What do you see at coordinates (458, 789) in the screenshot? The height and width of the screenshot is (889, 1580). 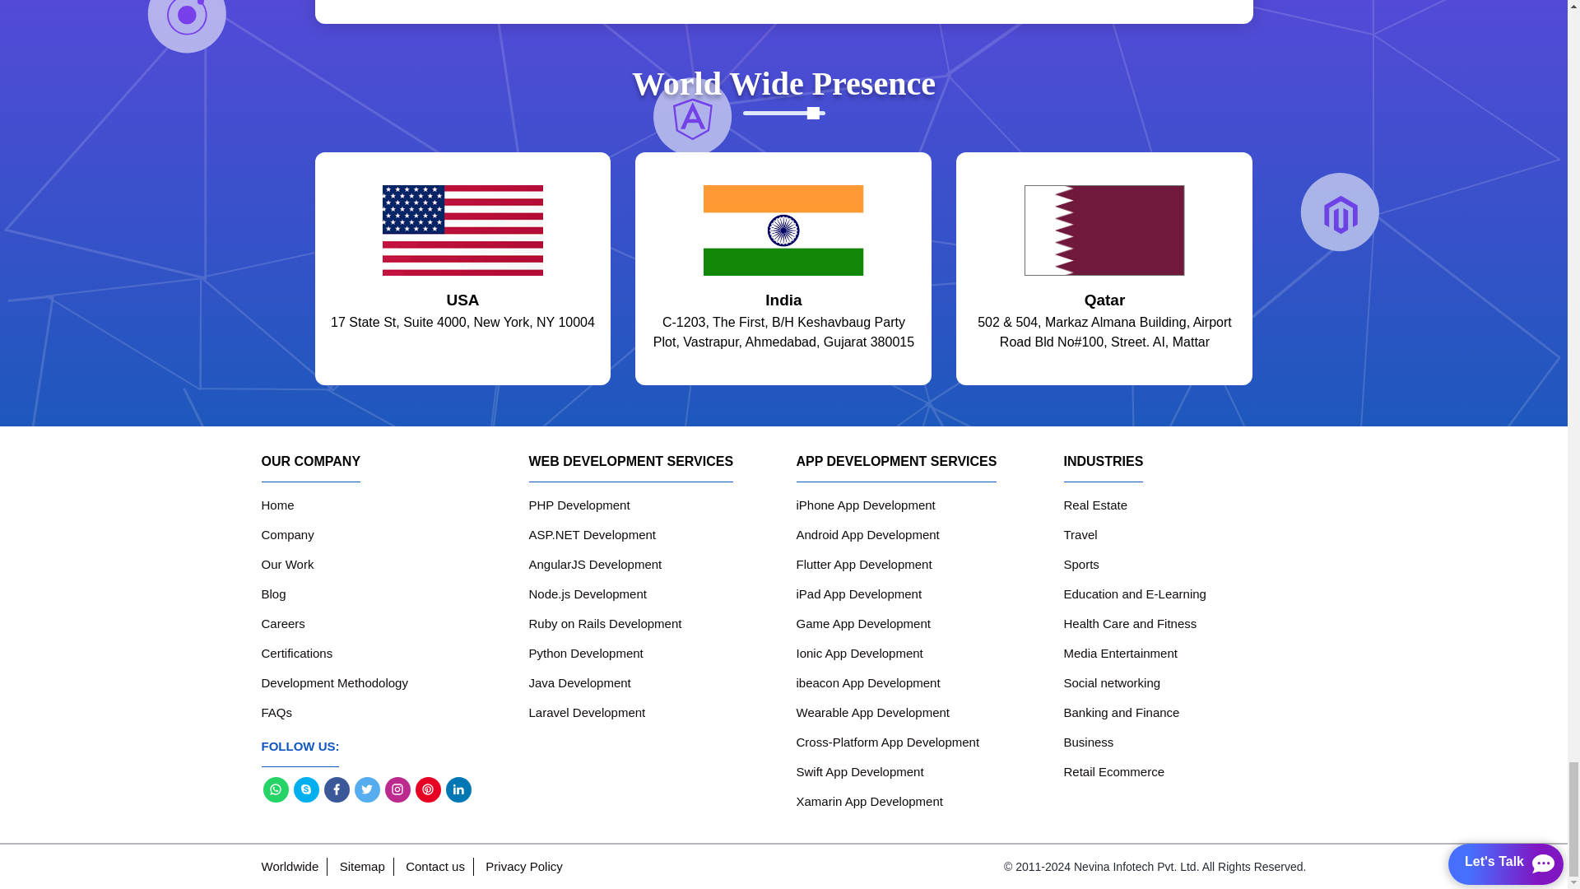 I see `Linkedin` at bounding box center [458, 789].